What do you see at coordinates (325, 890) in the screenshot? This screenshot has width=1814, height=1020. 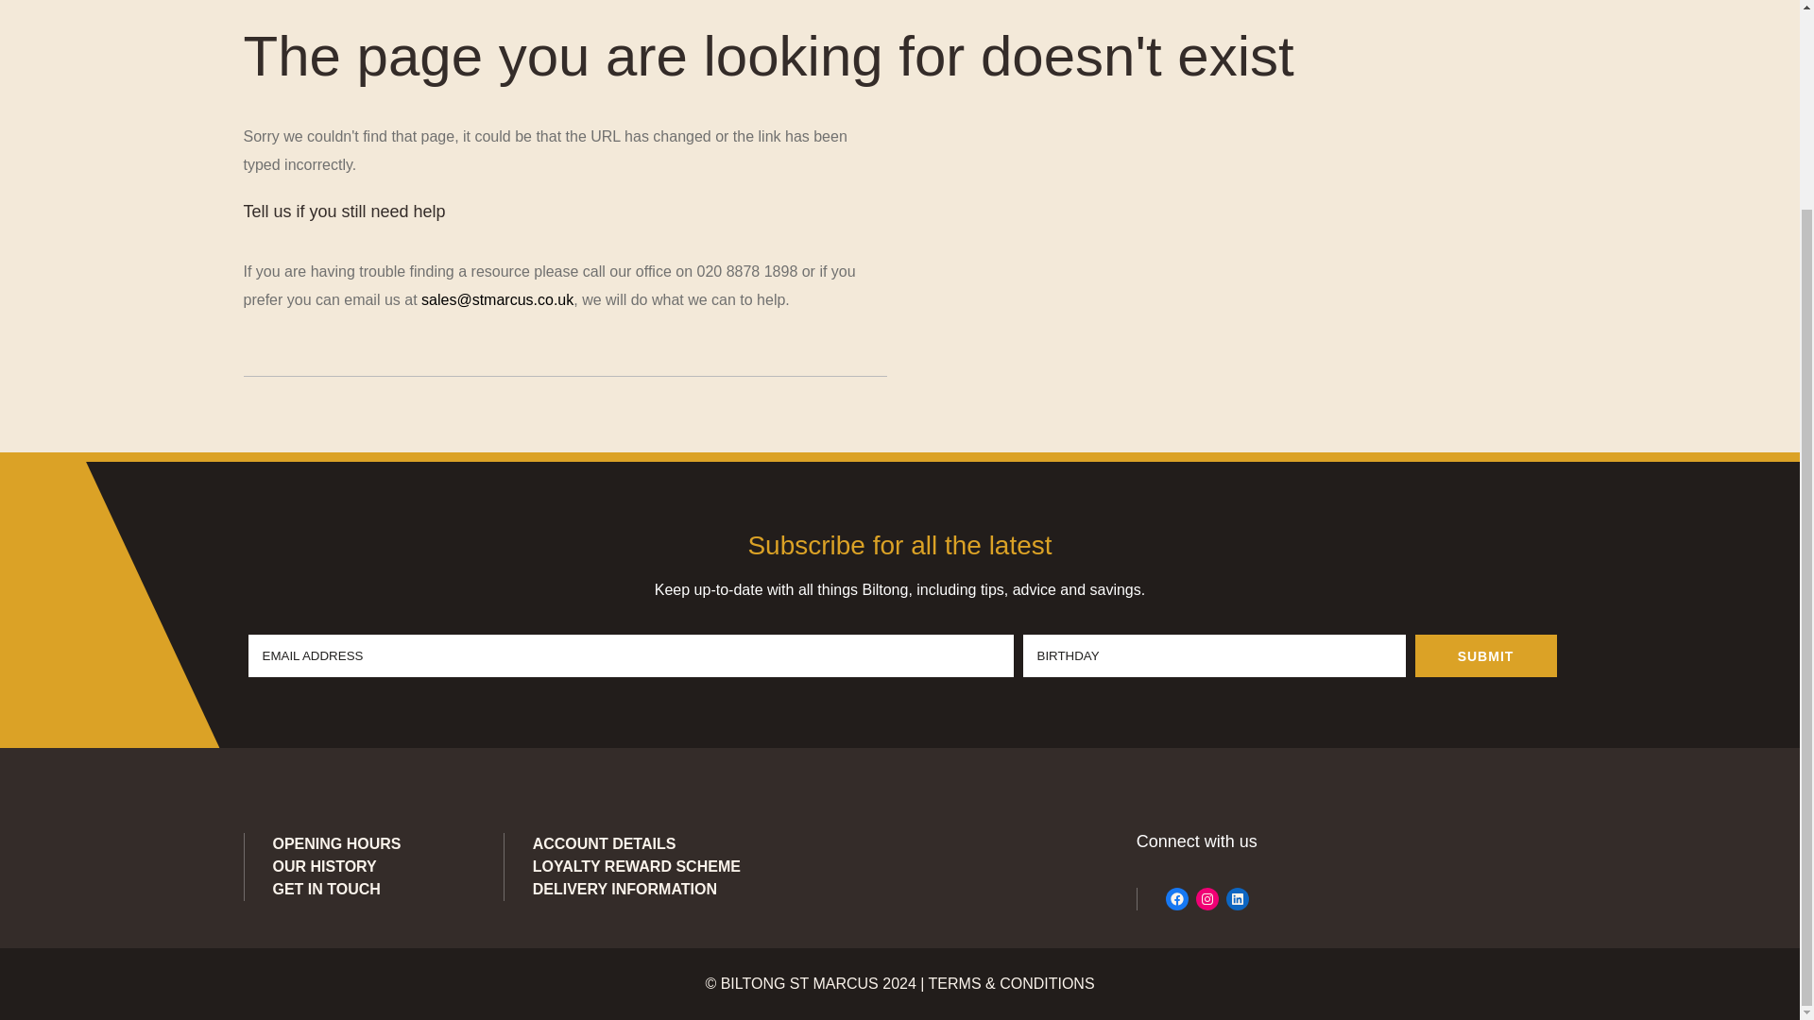 I see `GET IN TOUCH` at bounding box center [325, 890].